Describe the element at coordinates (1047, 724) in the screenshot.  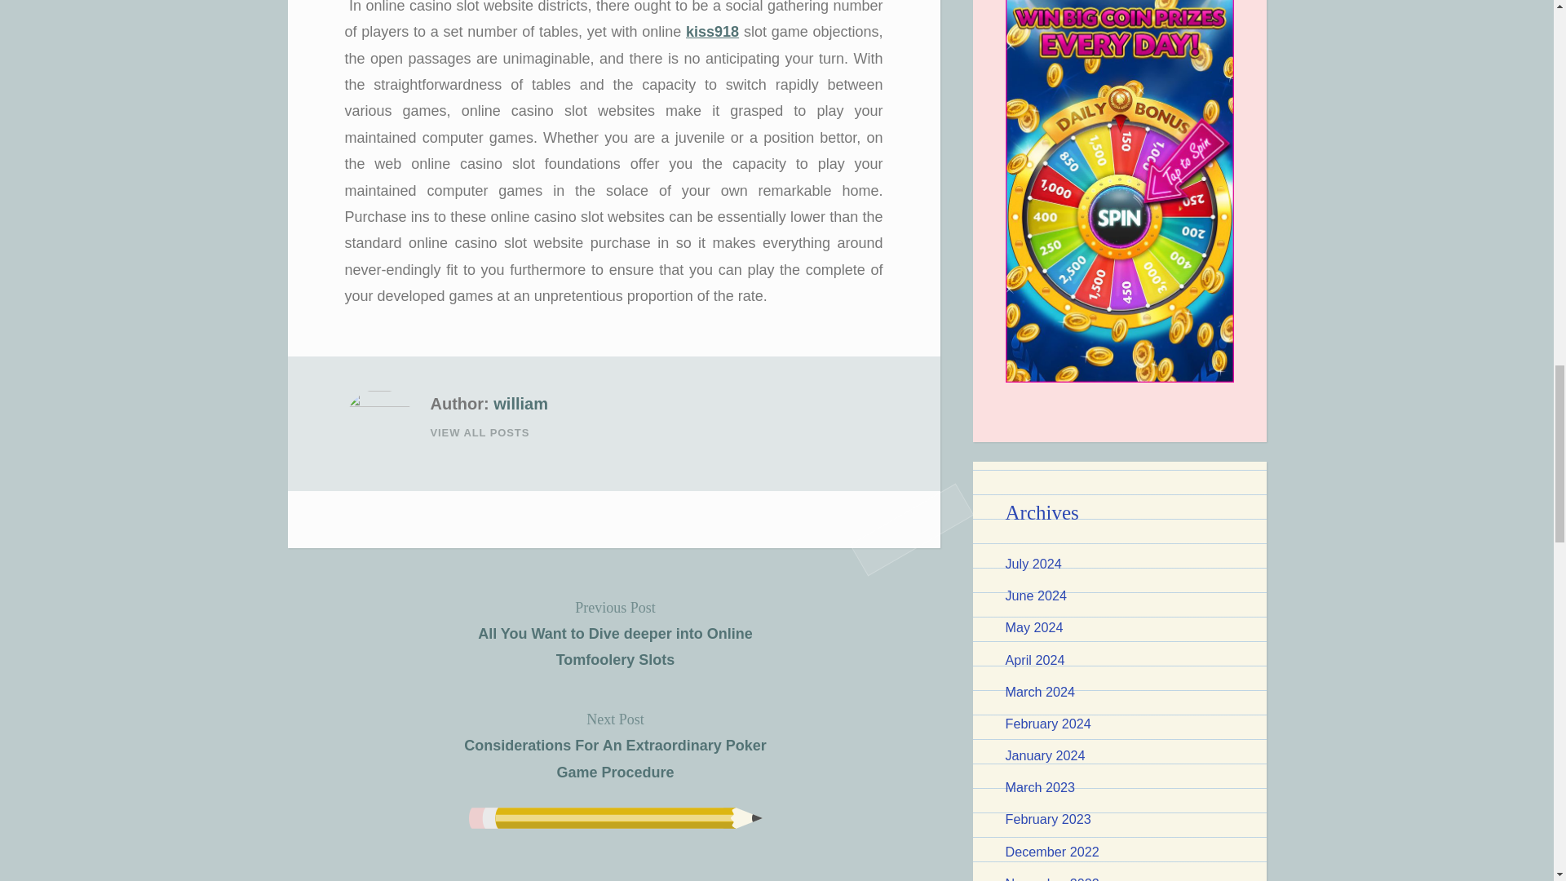
I see `February 2024` at that location.